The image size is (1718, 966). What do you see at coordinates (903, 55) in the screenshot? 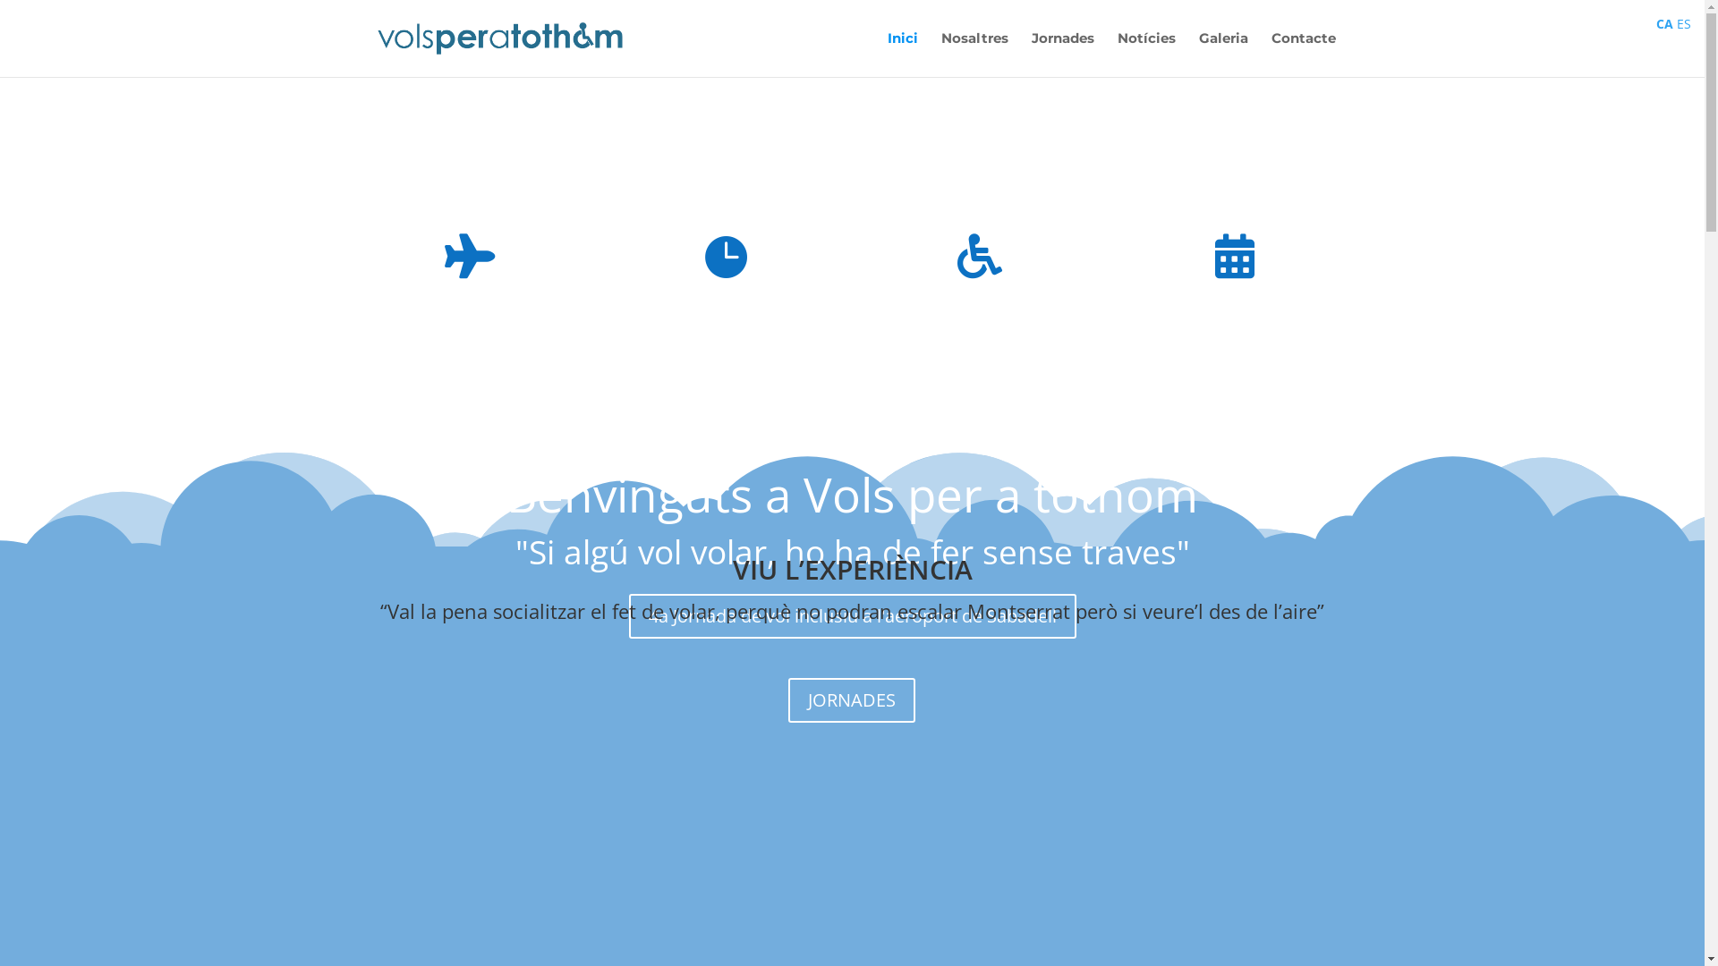
I see `Inici` at bounding box center [903, 55].